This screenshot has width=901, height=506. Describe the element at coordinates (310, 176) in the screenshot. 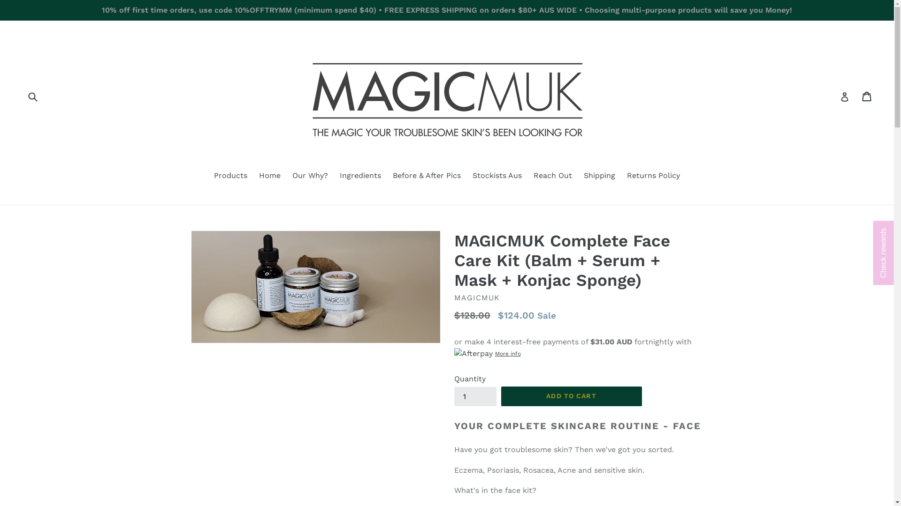

I see `Our Why?` at that location.